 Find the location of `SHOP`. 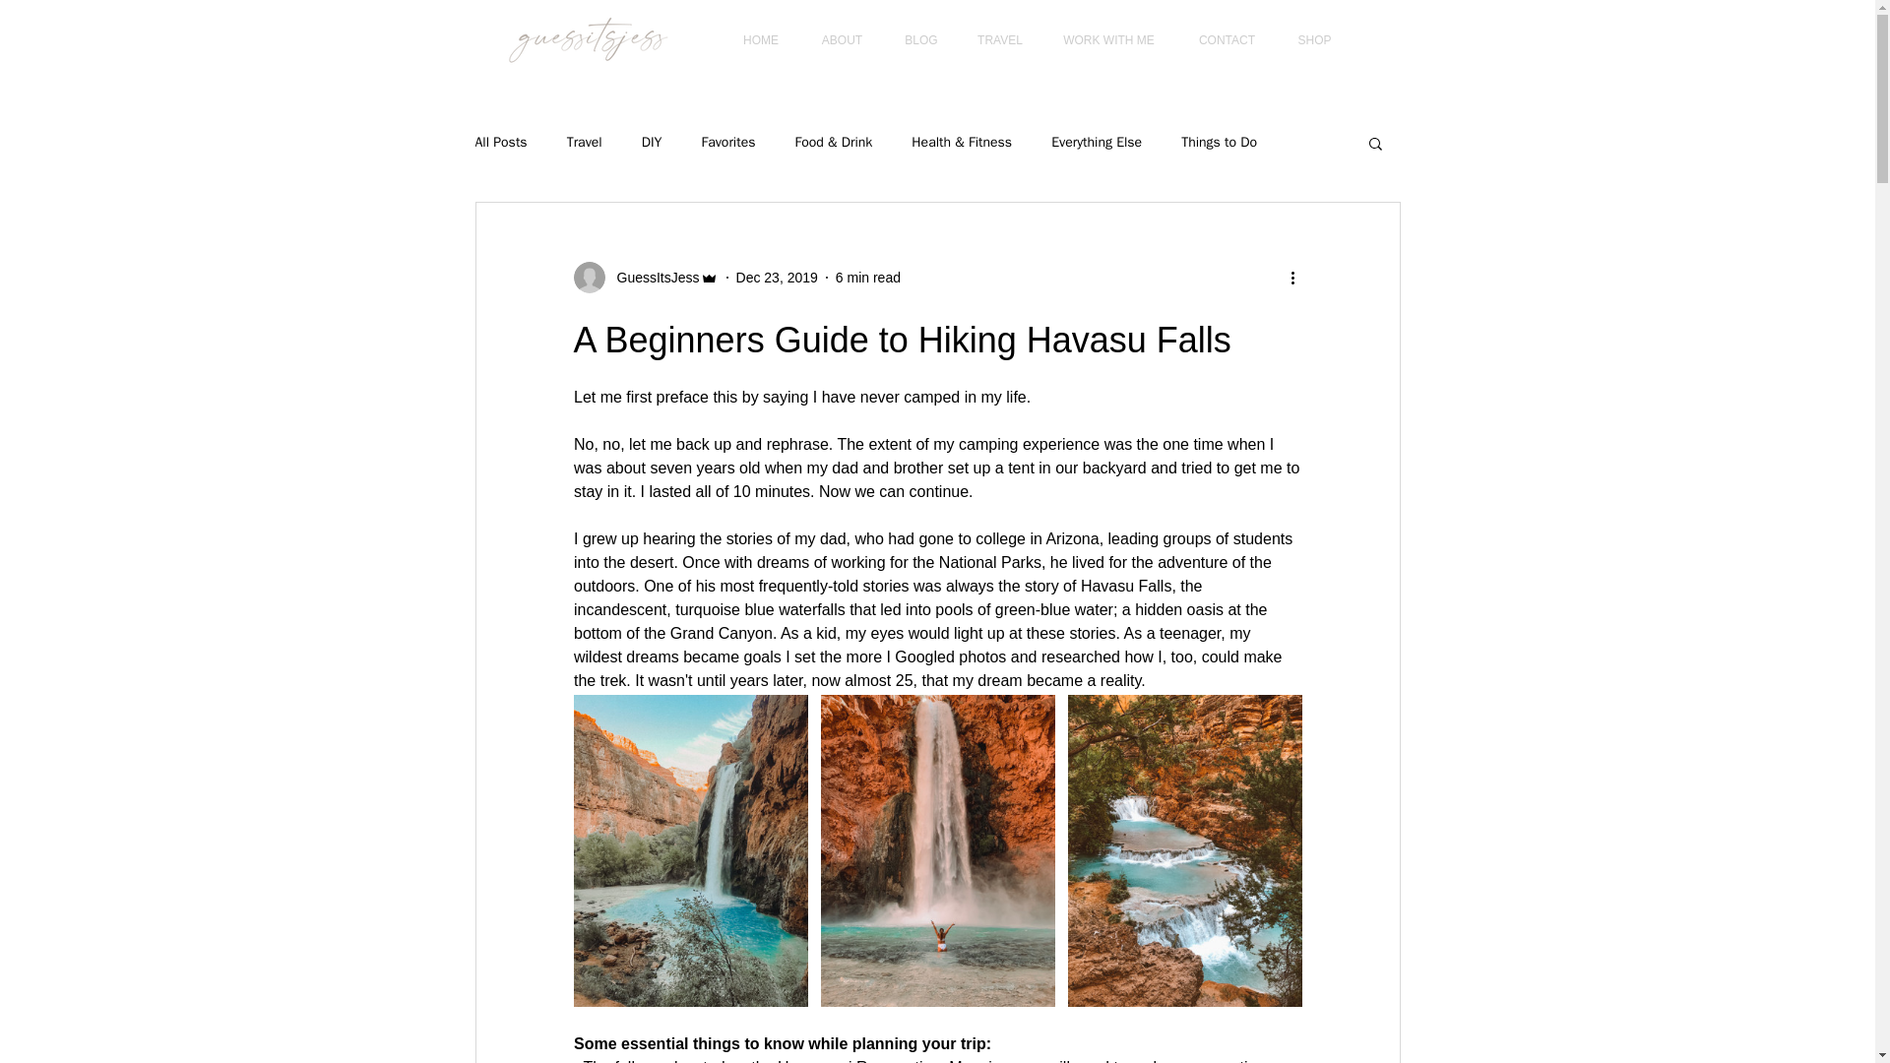

SHOP is located at coordinates (1315, 40).